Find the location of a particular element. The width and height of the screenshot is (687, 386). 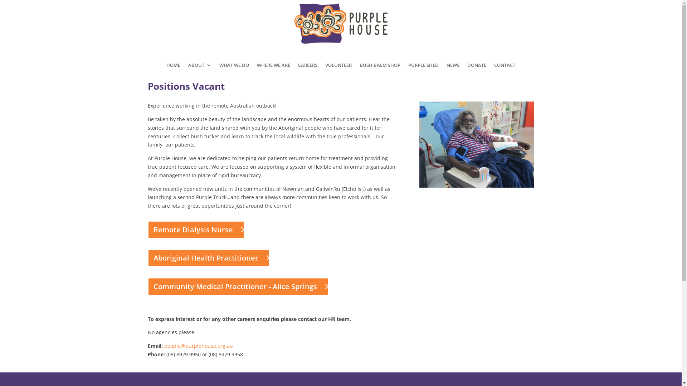

PURPLE SHED is located at coordinates (424, 70).